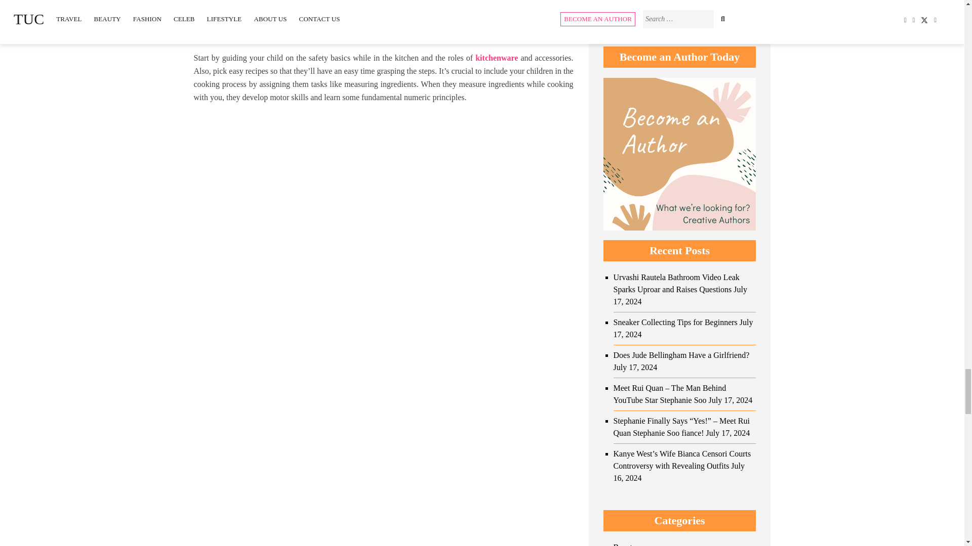 This screenshot has height=546, width=972. What do you see at coordinates (496, 58) in the screenshot?
I see `kitchenware` at bounding box center [496, 58].